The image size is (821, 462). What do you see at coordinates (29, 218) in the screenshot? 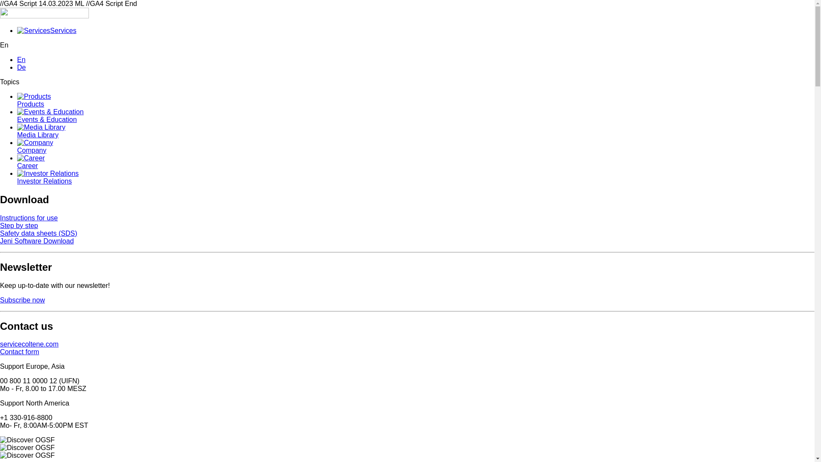
I see `Instructions for use` at bounding box center [29, 218].